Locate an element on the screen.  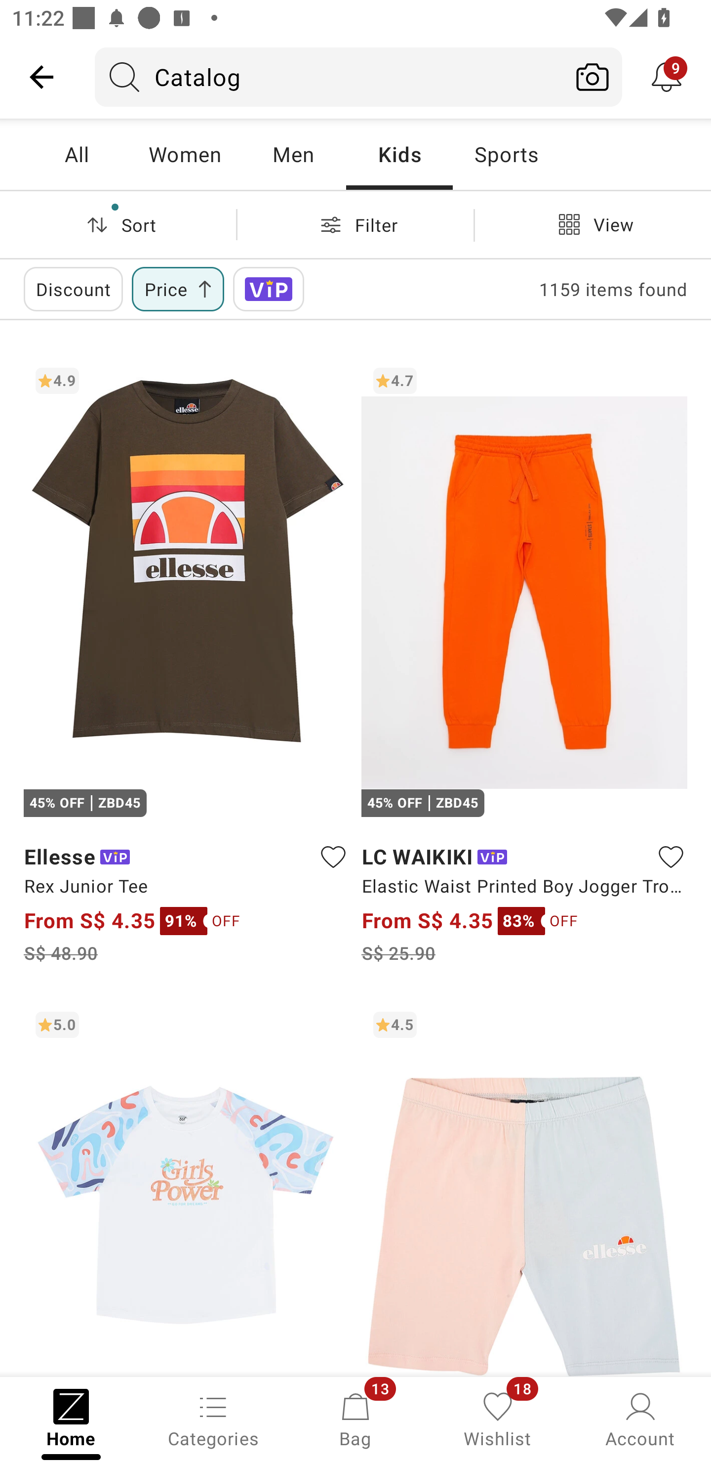
All is located at coordinates (77, 154).